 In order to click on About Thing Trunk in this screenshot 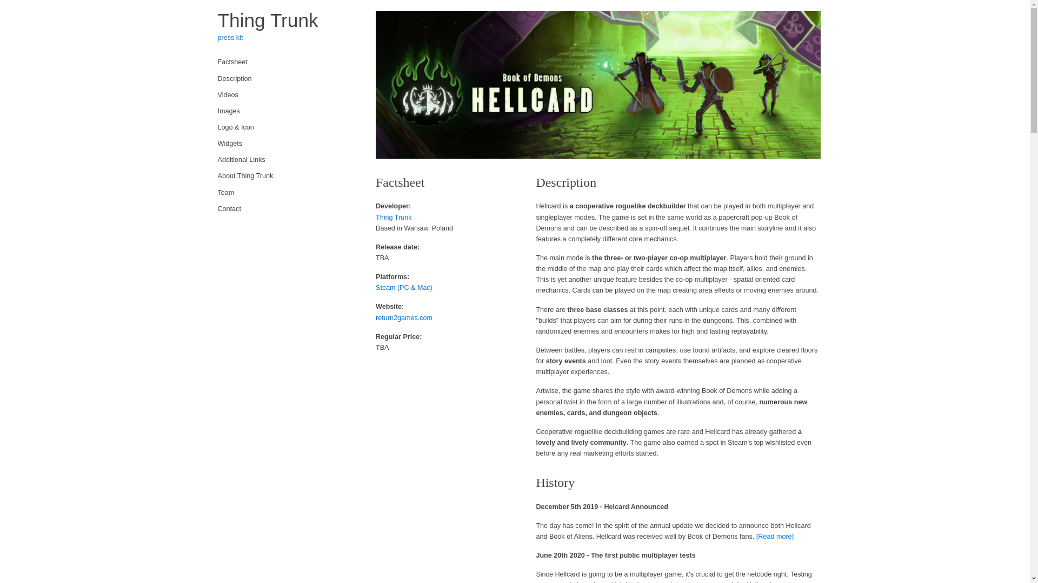, I will do `click(285, 176)`.